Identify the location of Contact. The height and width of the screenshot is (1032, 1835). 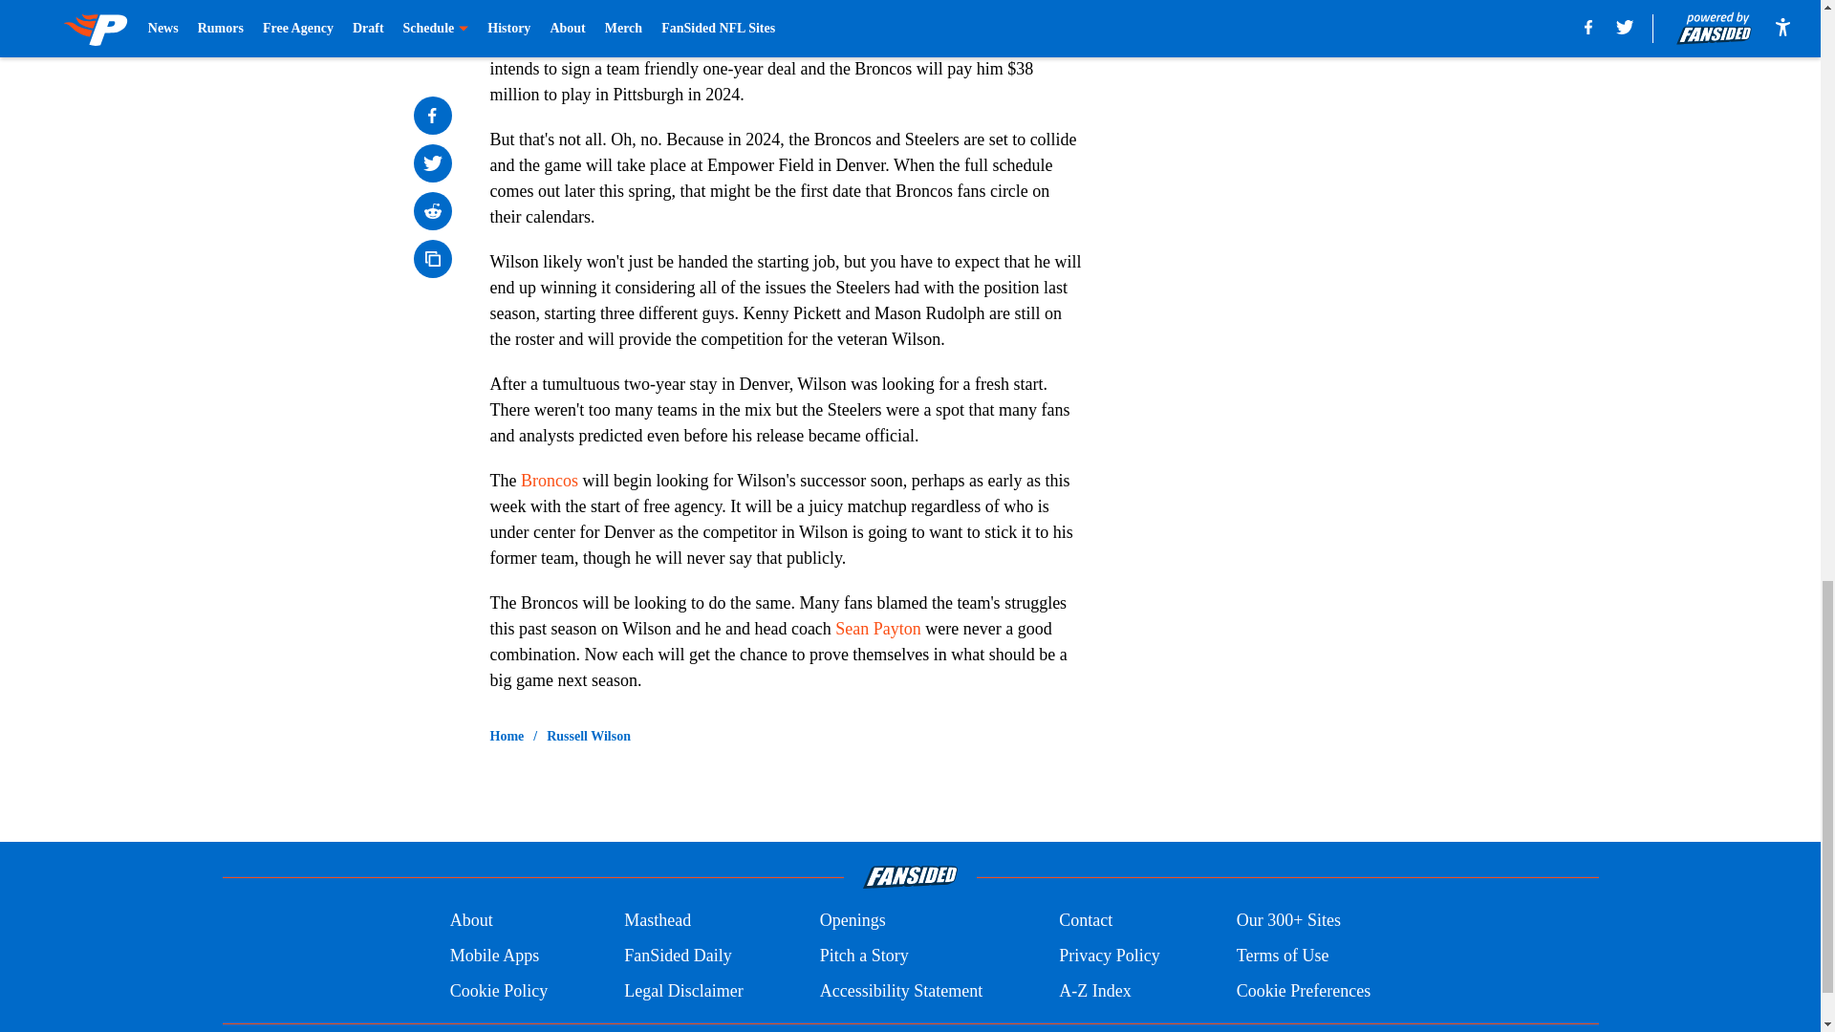
(1085, 921).